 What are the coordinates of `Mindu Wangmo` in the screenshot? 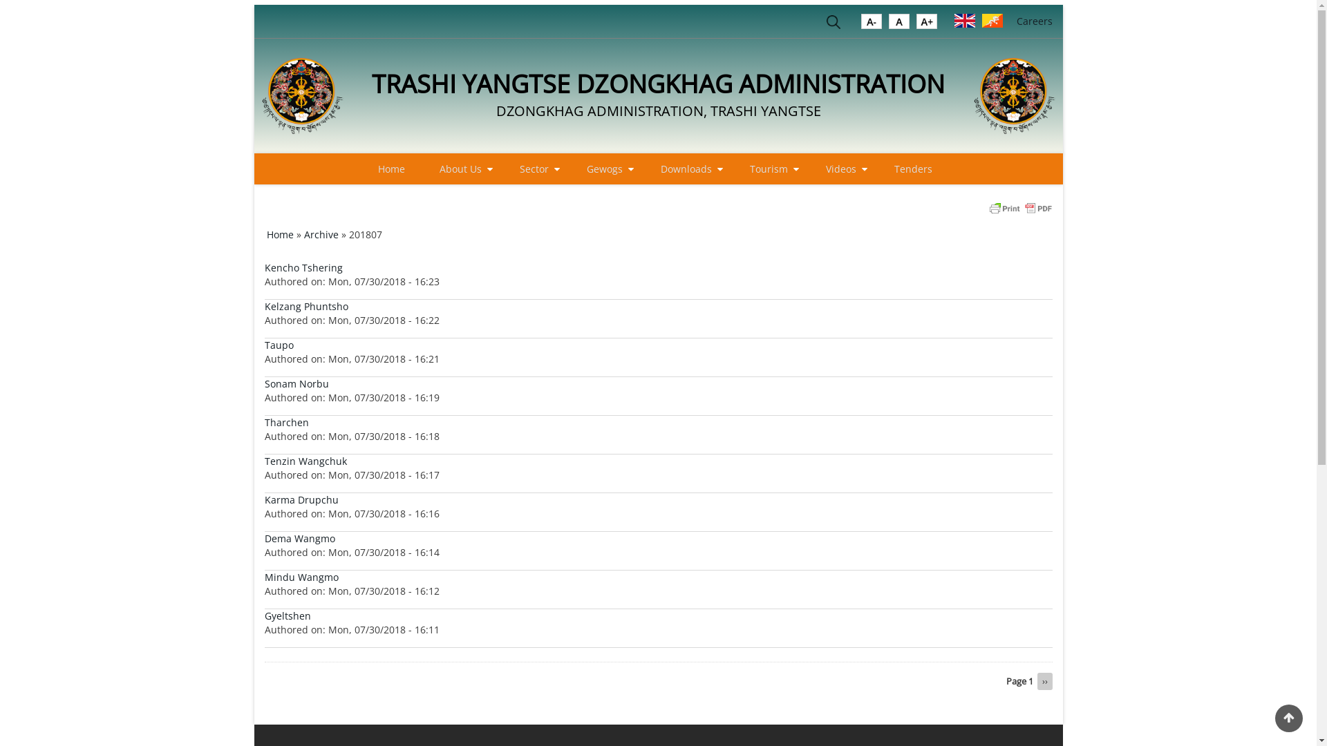 It's located at (301, 577).